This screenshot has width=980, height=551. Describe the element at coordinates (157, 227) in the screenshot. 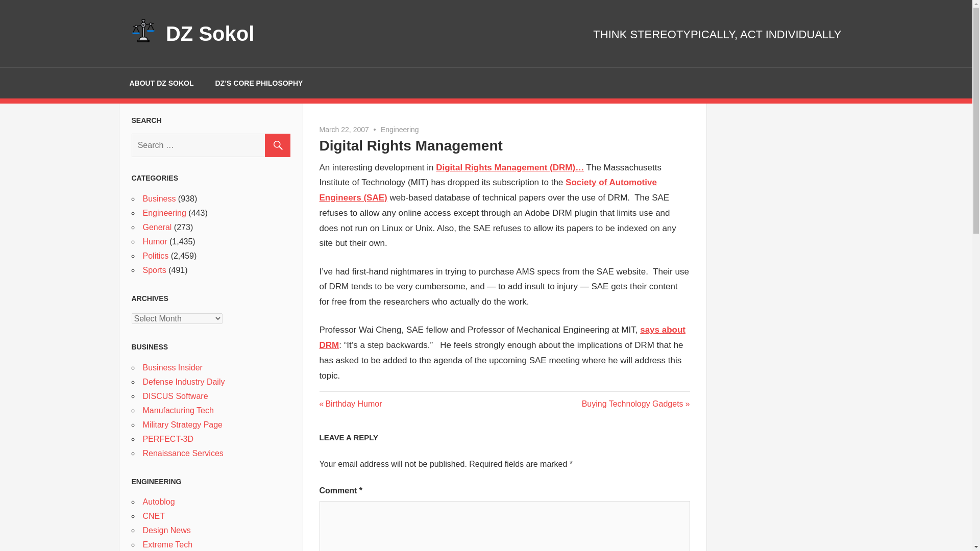

I see `General` at that location.